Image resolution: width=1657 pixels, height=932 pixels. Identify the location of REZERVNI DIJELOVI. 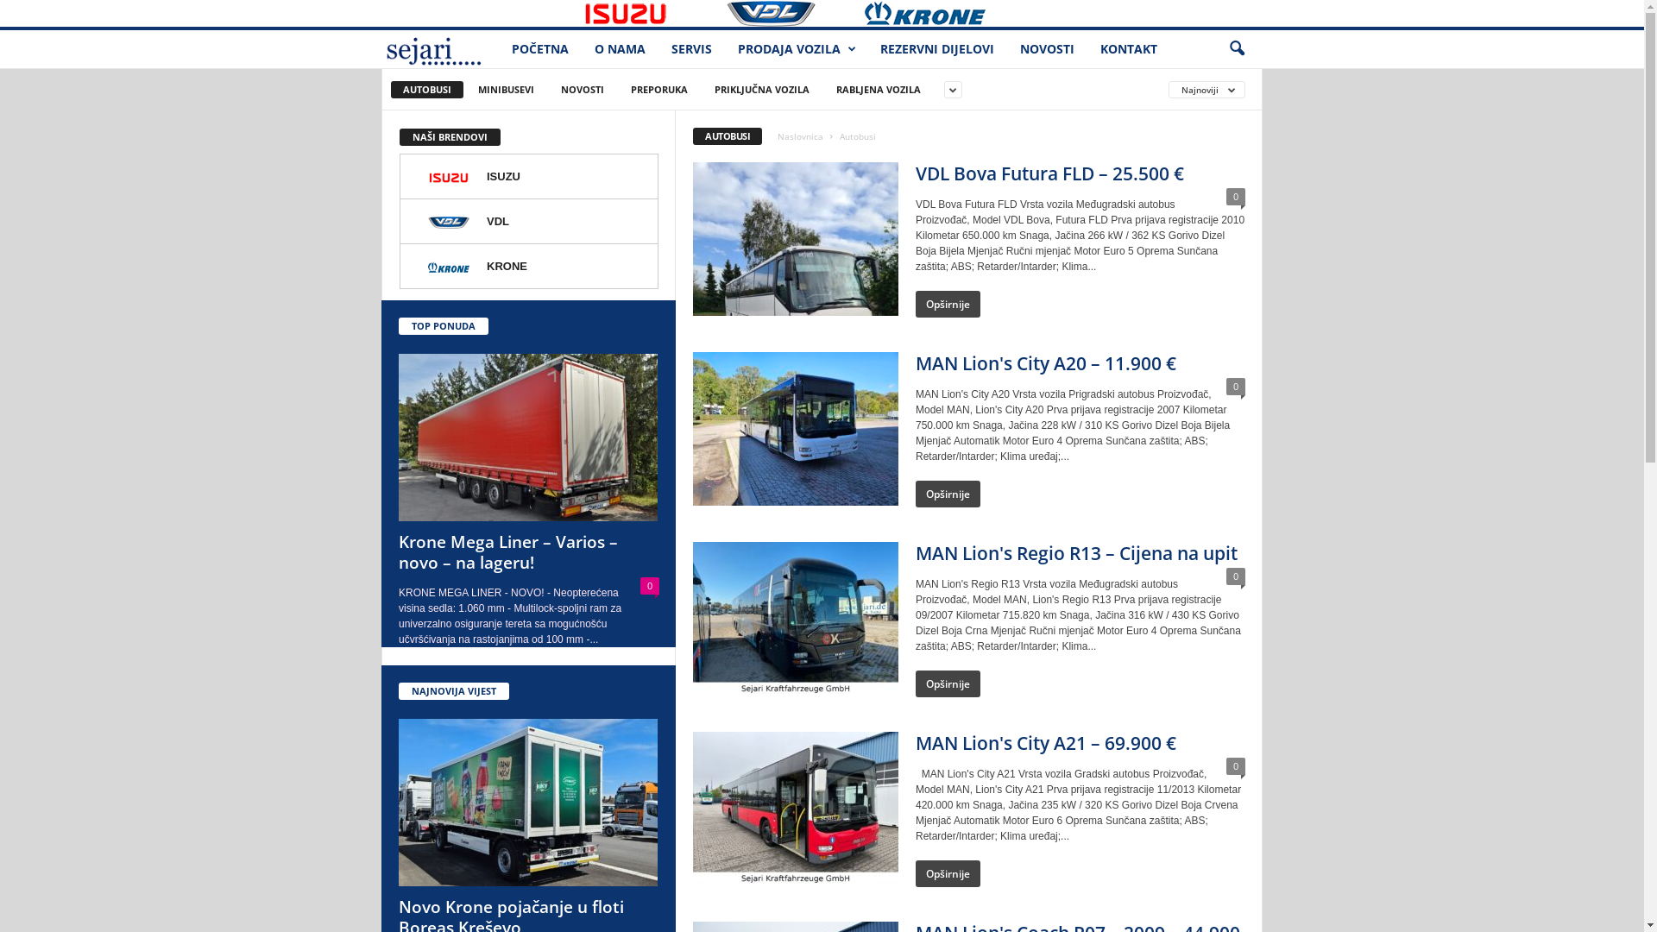
(937, 49).